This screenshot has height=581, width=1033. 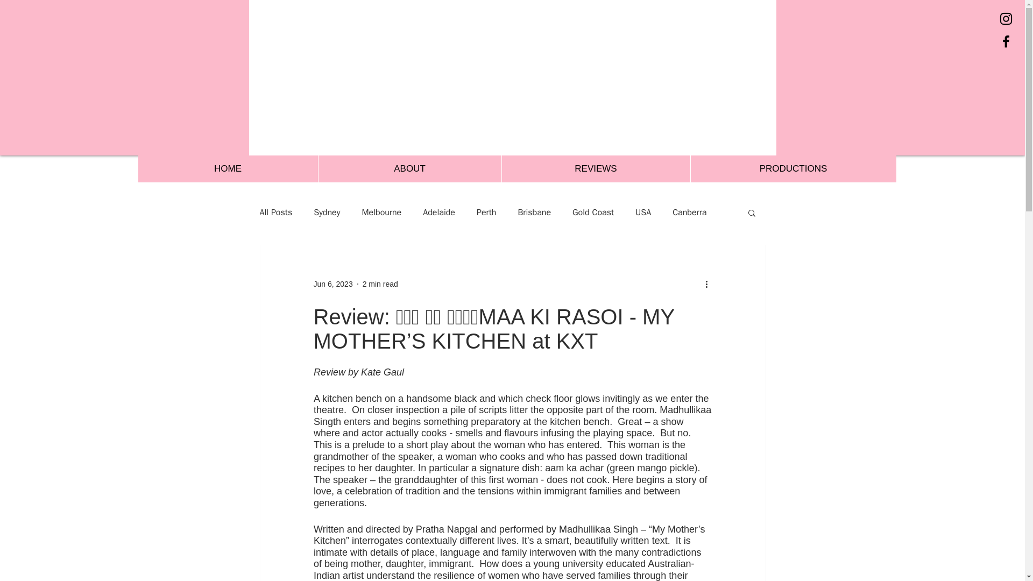 I want to click on HOME, so click(x=227, y=169).